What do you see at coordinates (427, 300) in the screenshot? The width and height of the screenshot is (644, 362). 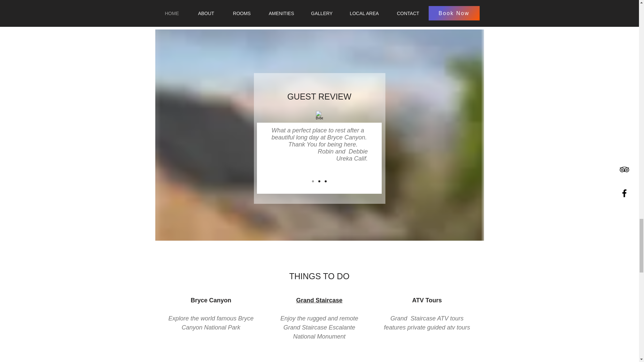 I see `ATV Tours` at bounding box center [427, 300].